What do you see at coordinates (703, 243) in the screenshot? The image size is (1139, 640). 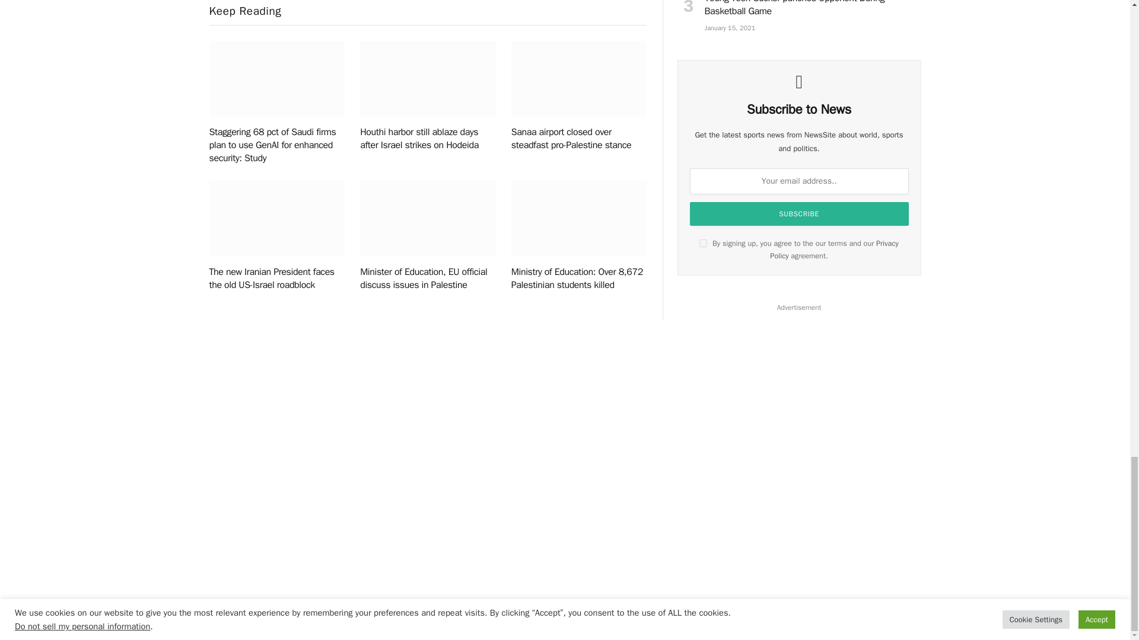 I see `on` at bounding box center [703, 243].